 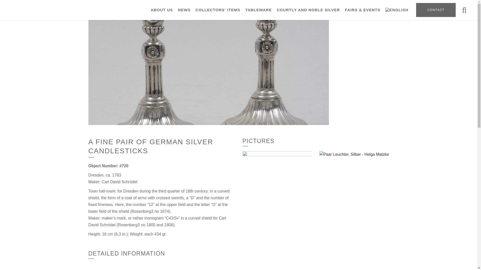 I want to click on Paar Leuchter, Silber - Helga Matzke, so click(x=354, y=177).